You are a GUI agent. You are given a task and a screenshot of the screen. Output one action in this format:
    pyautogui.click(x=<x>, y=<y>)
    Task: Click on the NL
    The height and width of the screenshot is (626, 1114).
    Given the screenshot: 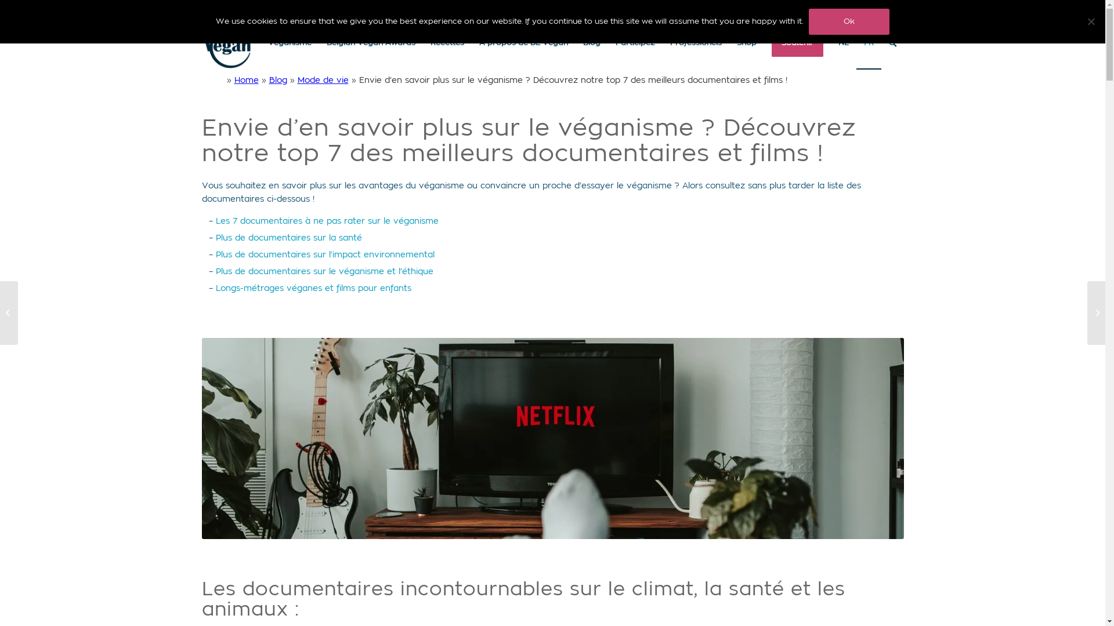 What is the action you would take?
    pyautogui.click(x=844, y=43)
    